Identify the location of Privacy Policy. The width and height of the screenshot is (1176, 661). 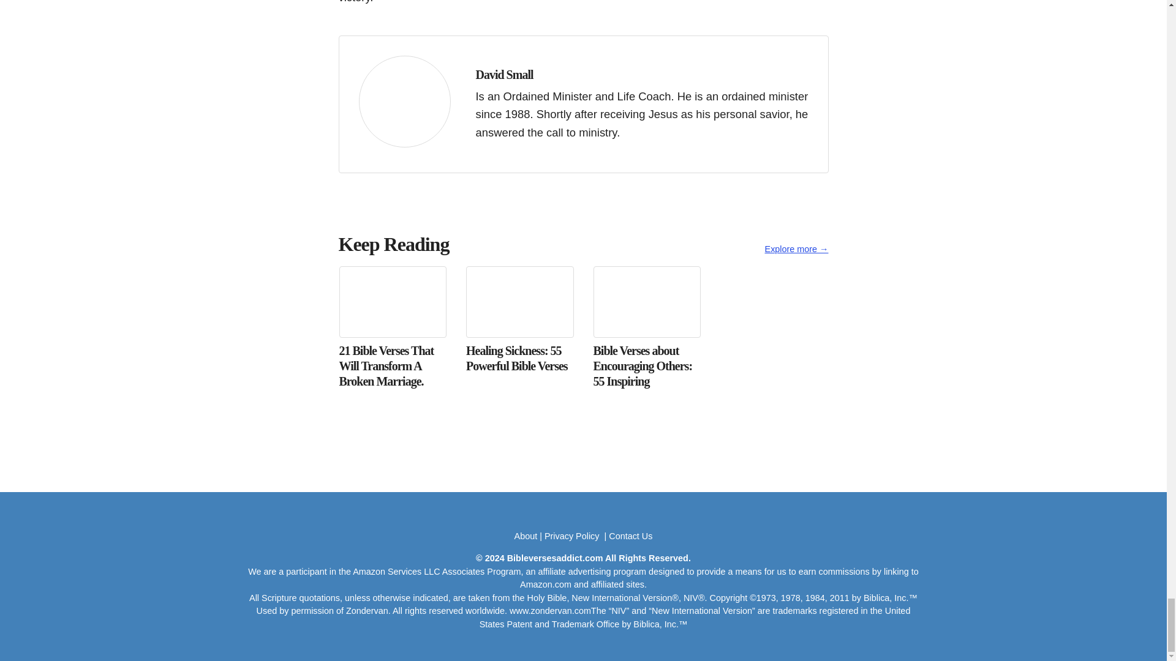
(573, 536).